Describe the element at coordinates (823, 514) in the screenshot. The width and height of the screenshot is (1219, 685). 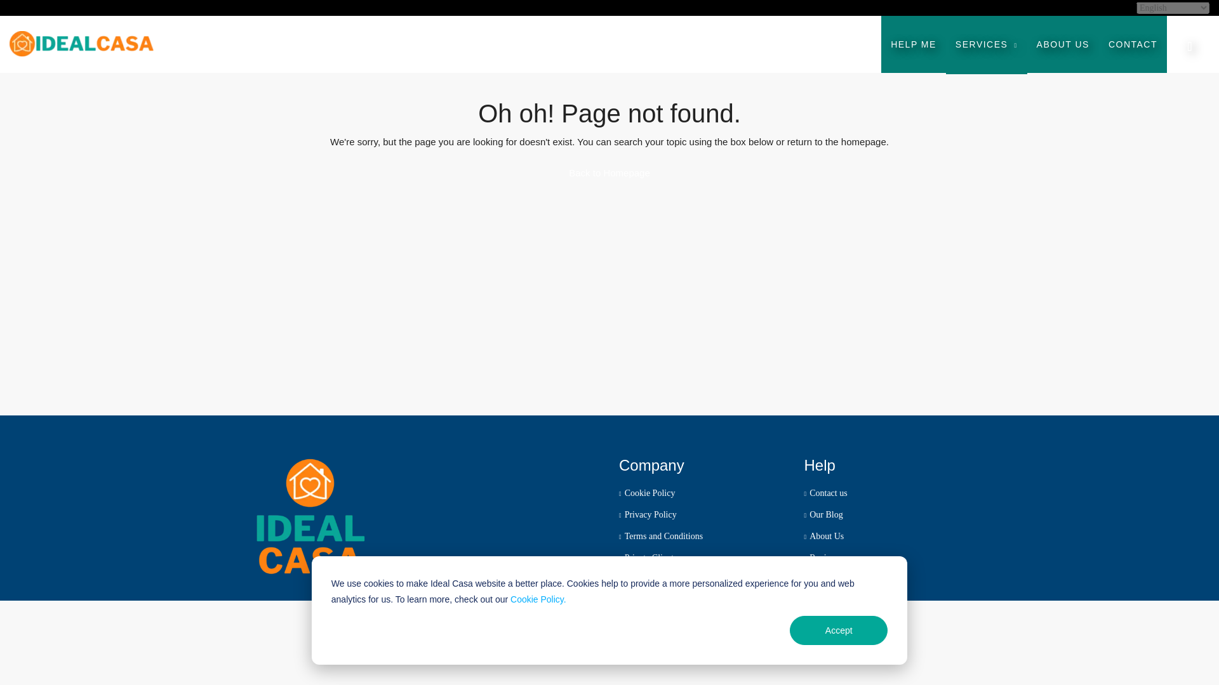
I see `Our Blog` at that location.